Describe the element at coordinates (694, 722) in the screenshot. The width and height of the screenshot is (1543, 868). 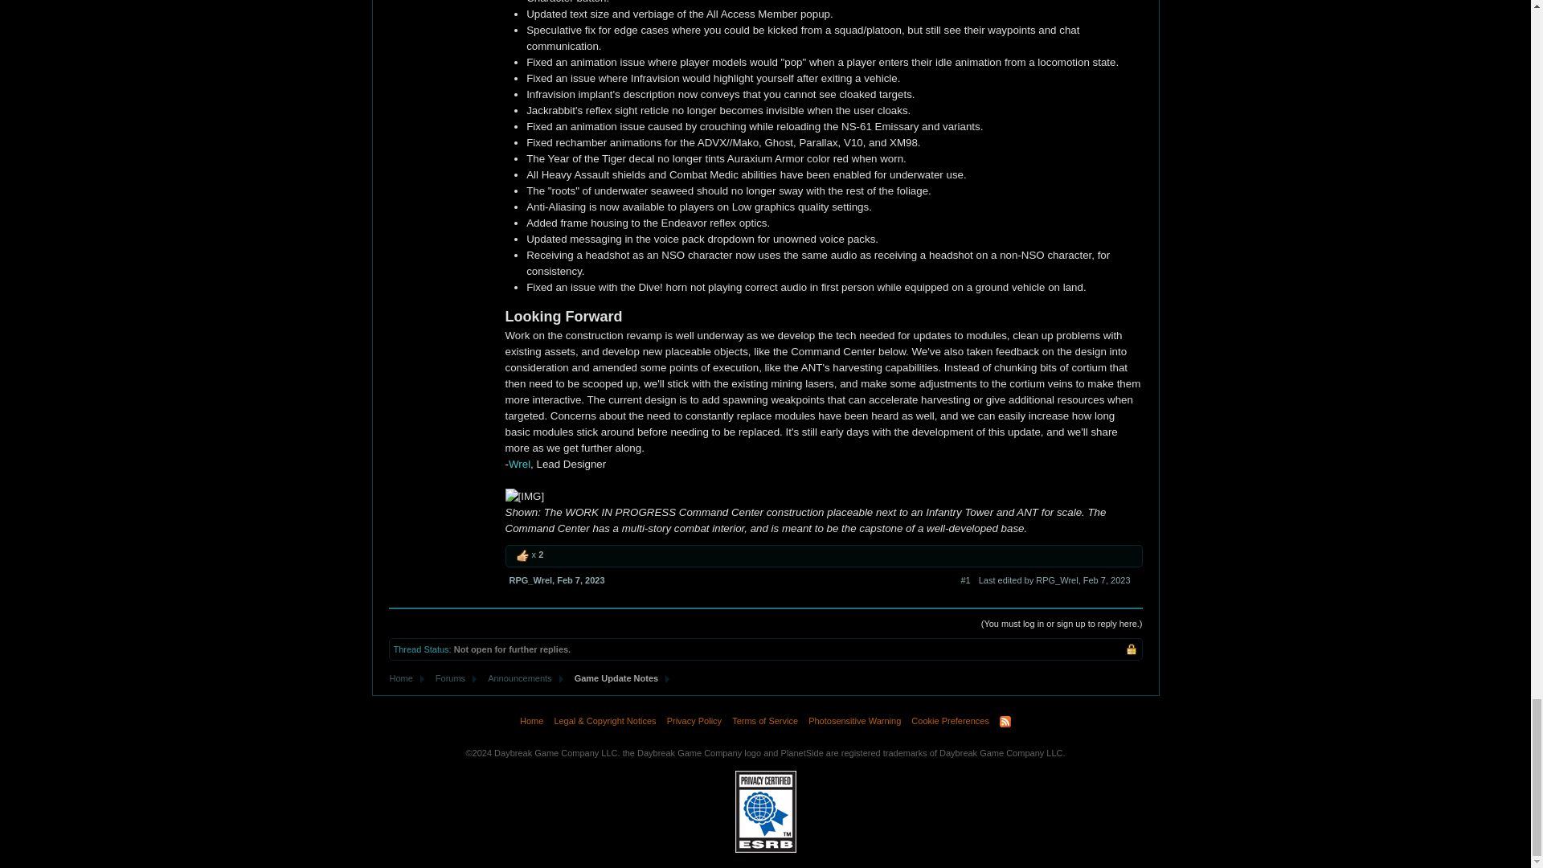
I see `Privacy Policy` at that location.